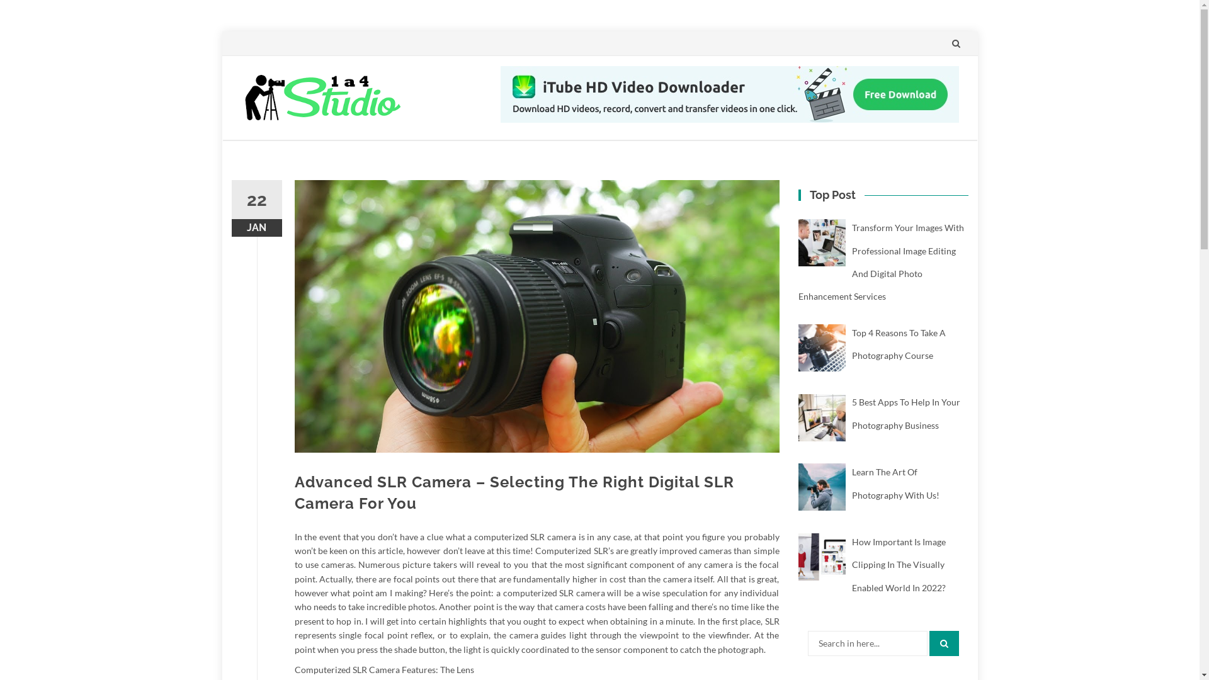  I want to click on Top 4 Reasons To Take A Photography Course, so click(899, 344).